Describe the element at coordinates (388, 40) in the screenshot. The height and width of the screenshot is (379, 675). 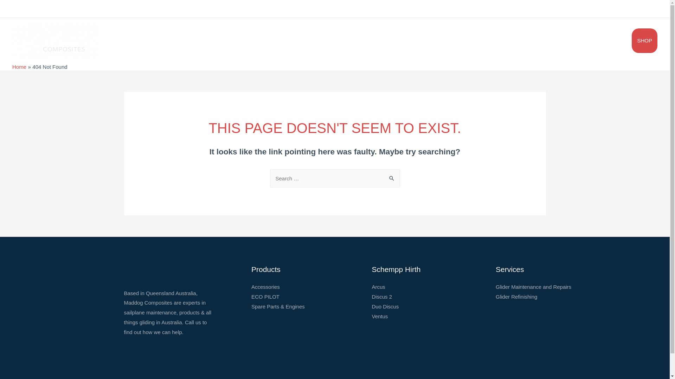
I see `About` at that location.